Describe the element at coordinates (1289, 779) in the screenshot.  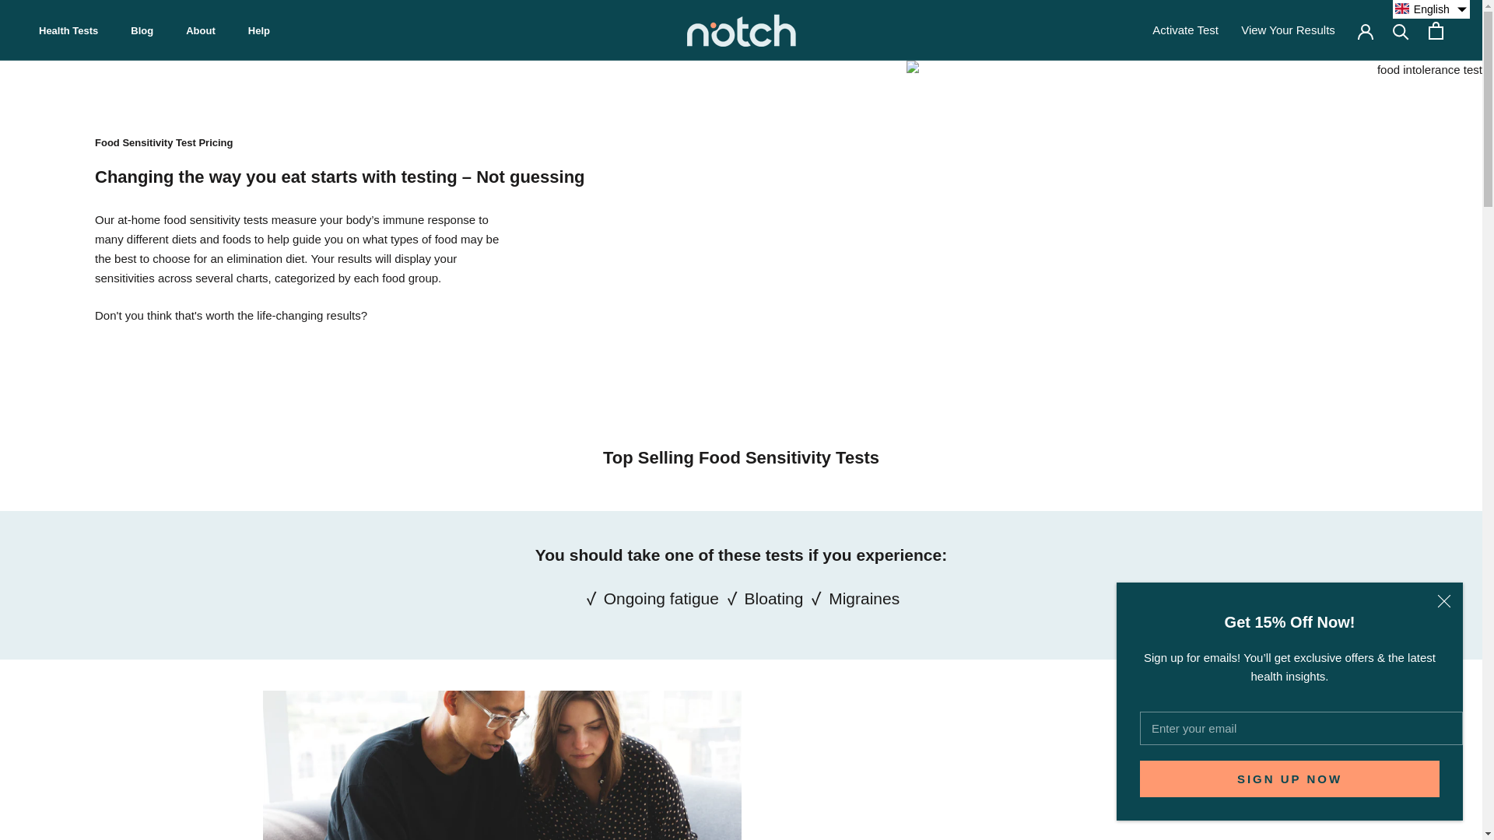
I see `SIGN UP NOW` at that location.